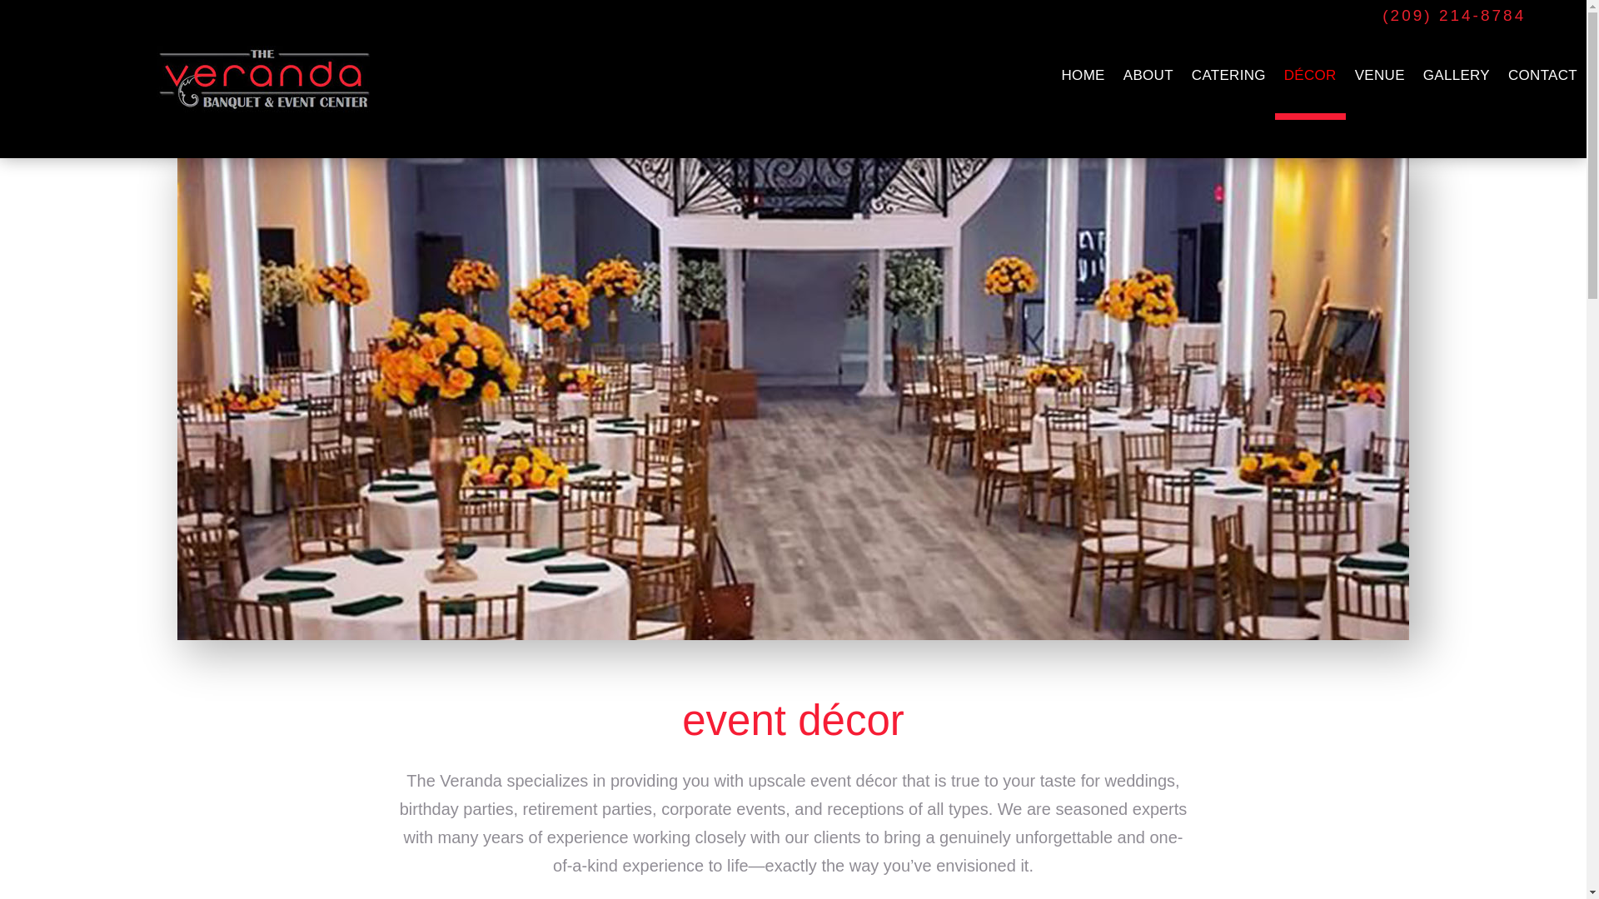 The width and height of the screenshot is (1599, 899). I want to click on TESTIMONIALS, so click(1148, 179).